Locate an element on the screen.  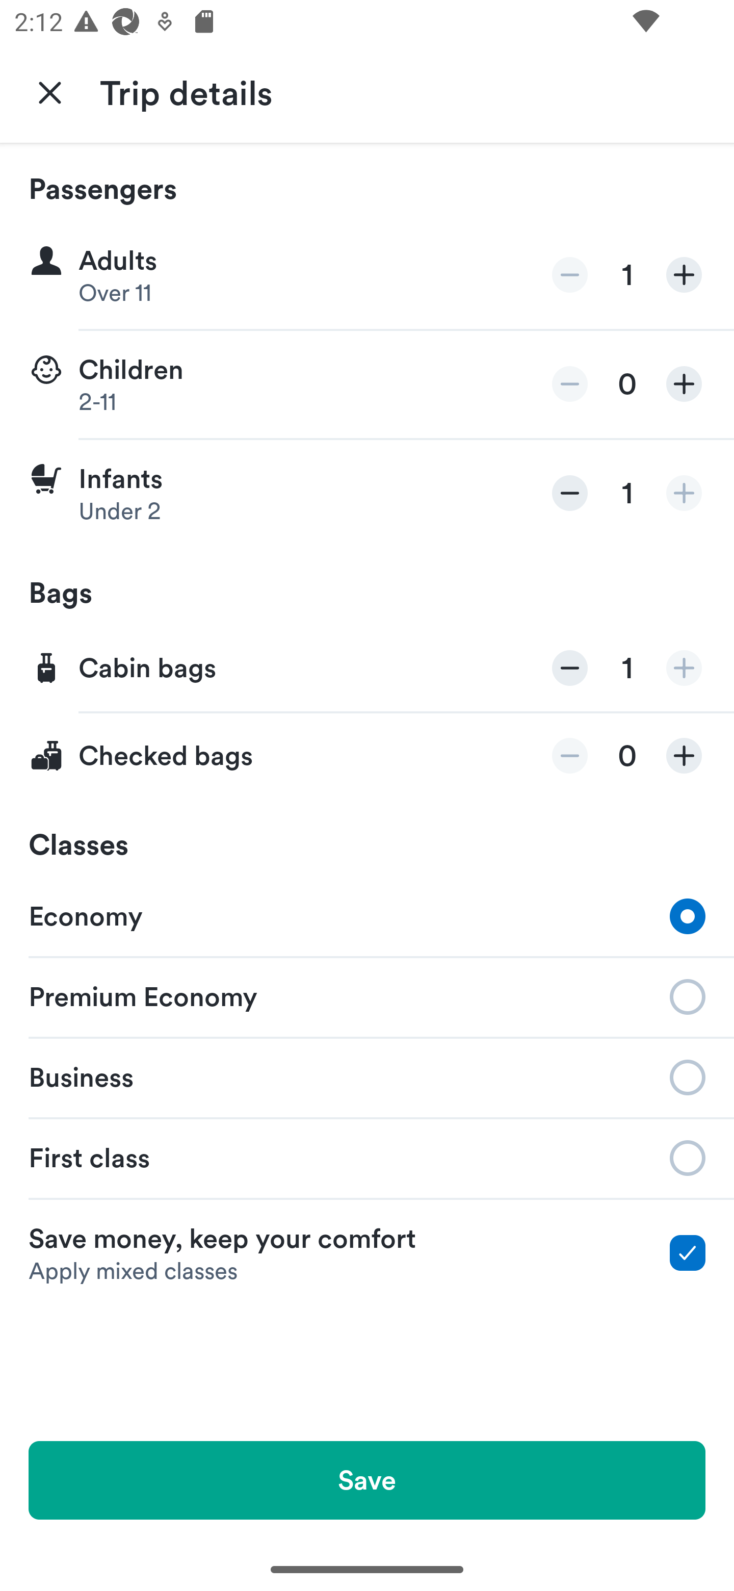
Remove 1 Add Cabin bags is located at coordinates (367, 669).